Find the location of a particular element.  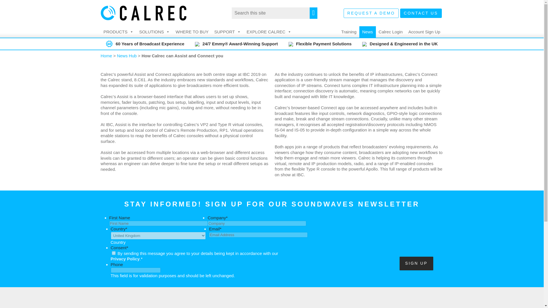

Sign Up is located at coordinates (416, 263).